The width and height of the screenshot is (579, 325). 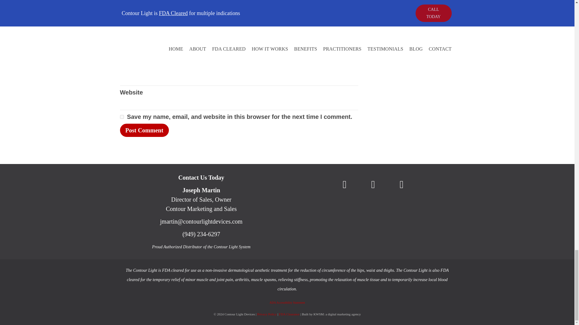 I want to click on Join Contour Light Devices on LinkedIn, so click(x=402, y=185).